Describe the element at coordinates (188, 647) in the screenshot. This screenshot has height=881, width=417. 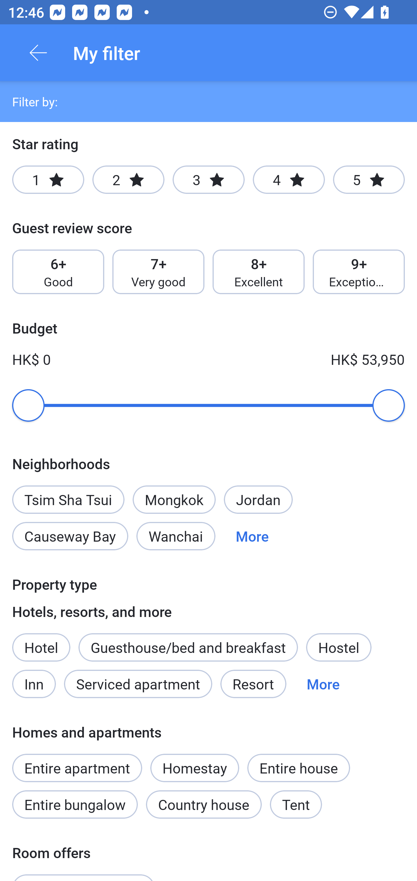
I see `Guesthouse/bed and breakfast` at that location.